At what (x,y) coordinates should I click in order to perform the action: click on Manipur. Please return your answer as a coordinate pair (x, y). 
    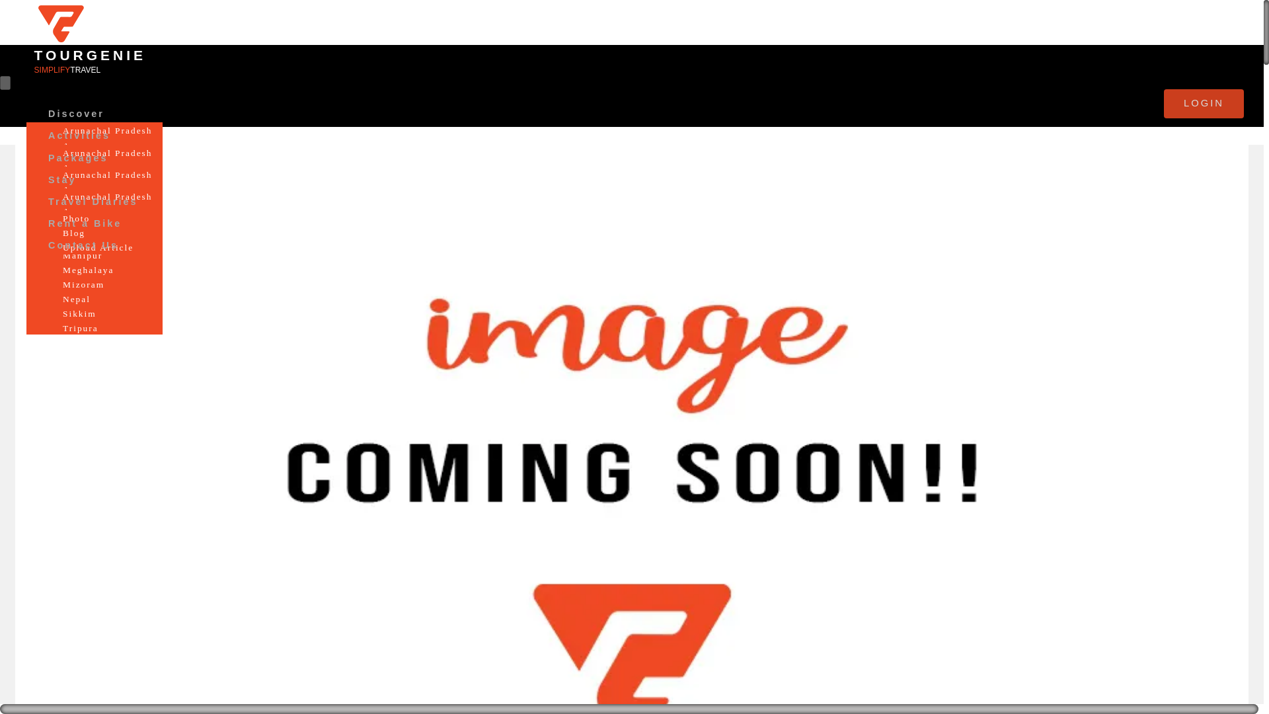
    Looking at the image, I should click on (83, 189).